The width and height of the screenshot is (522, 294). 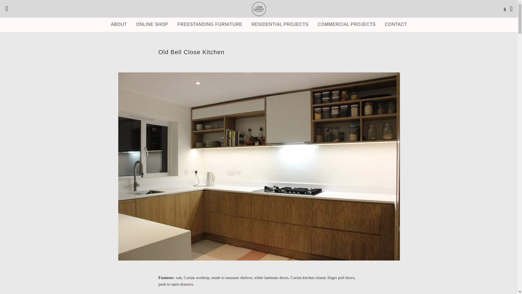 I want to click on ONLINE SHOP, so click(x=152, y=24).